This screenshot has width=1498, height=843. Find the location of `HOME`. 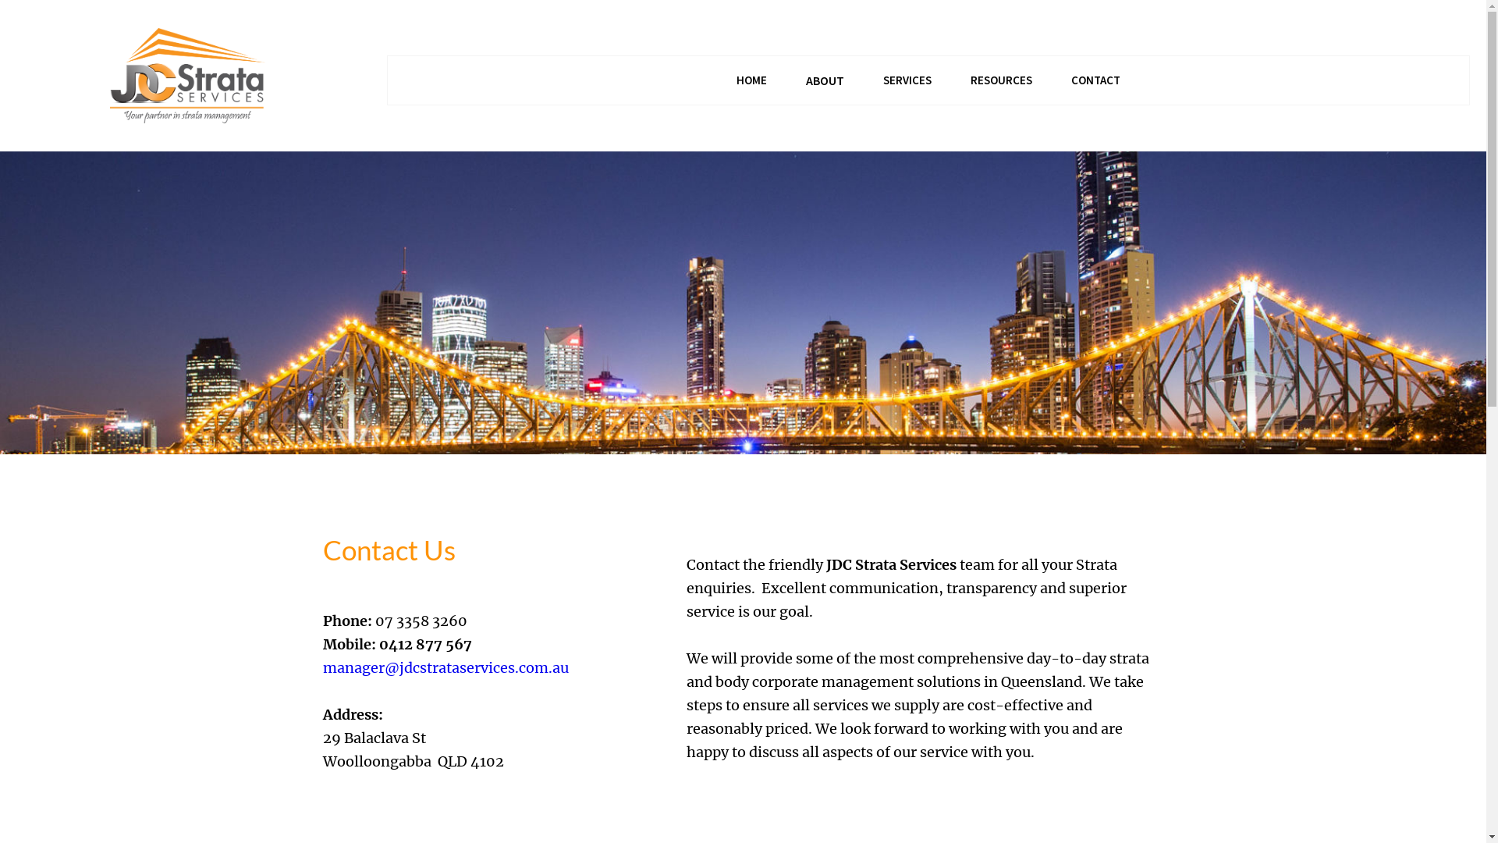

HOME is located at coordinates (752, 80).